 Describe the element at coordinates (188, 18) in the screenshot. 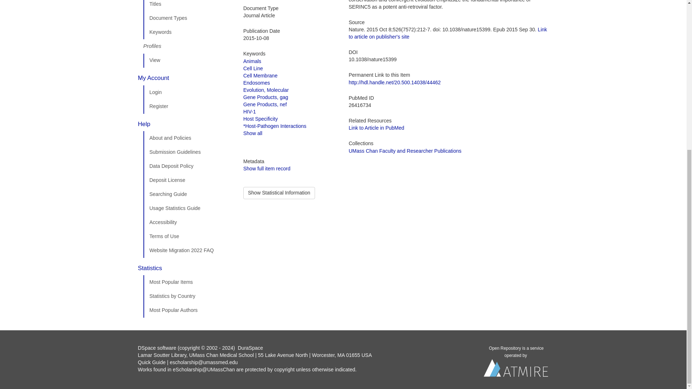

I see `Document Types` at that location.